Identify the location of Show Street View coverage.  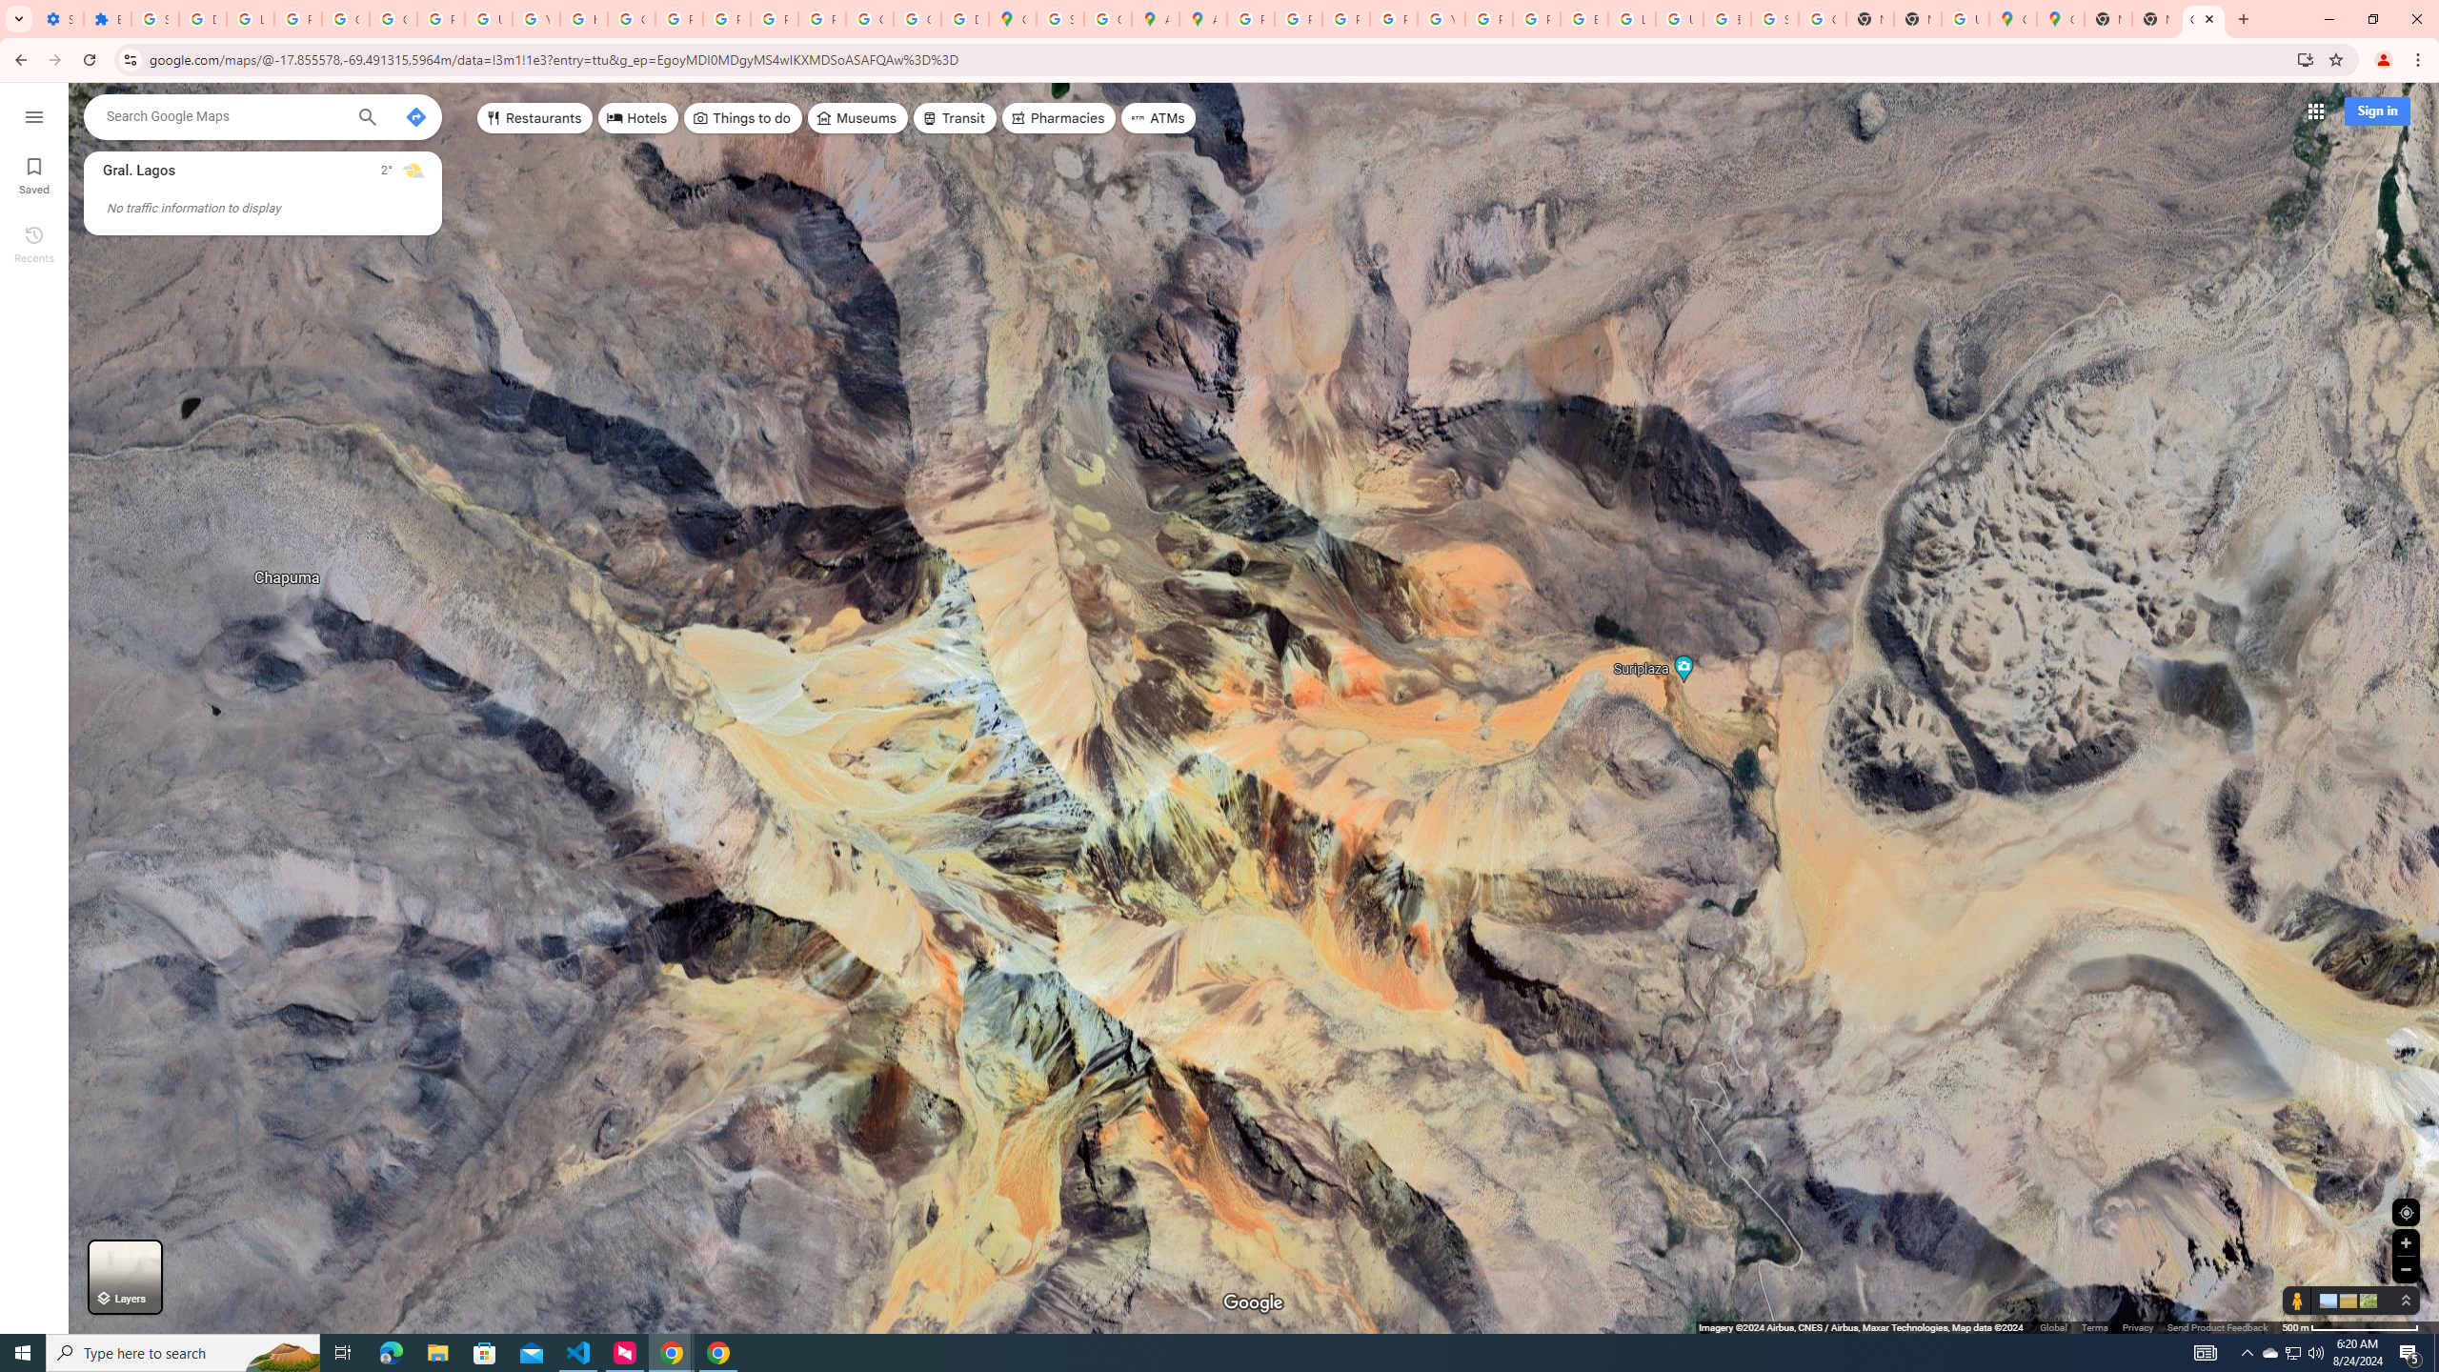
(2297, 1300).